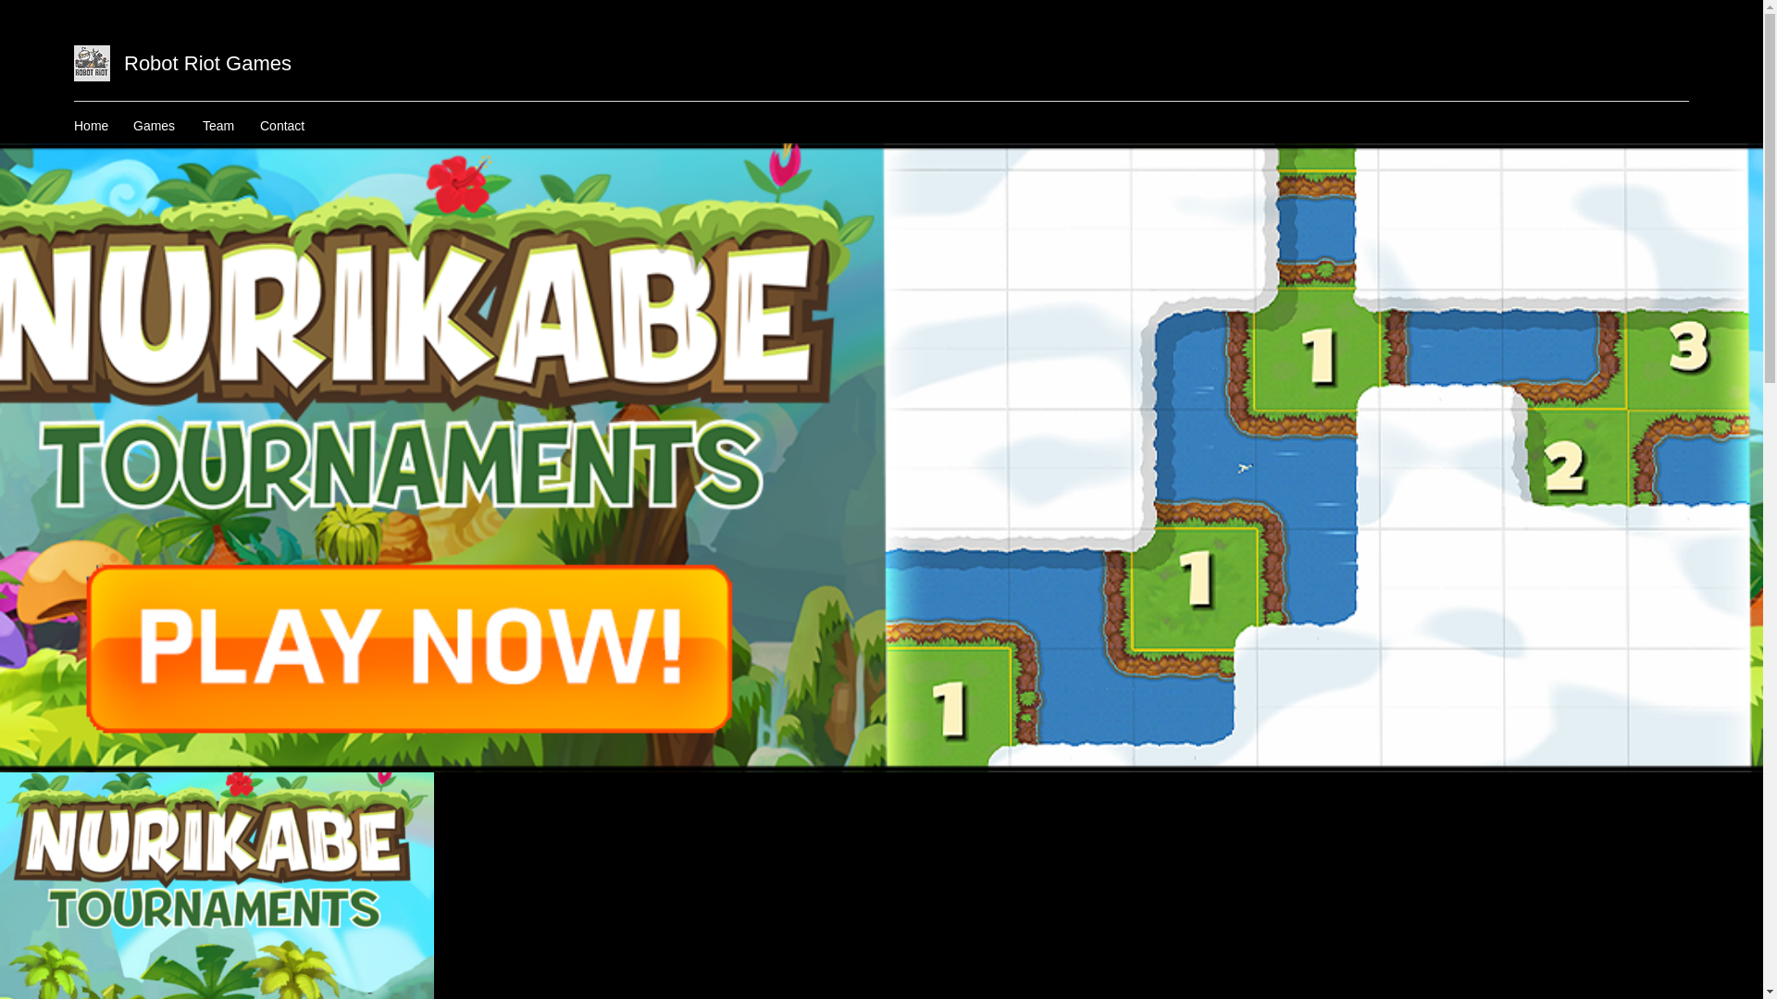 The height and width of the screenshot is (999, 1777). Describe the element at coordinates (207, 63) in the screenshot. I see `Robot Riot Games` at that location.